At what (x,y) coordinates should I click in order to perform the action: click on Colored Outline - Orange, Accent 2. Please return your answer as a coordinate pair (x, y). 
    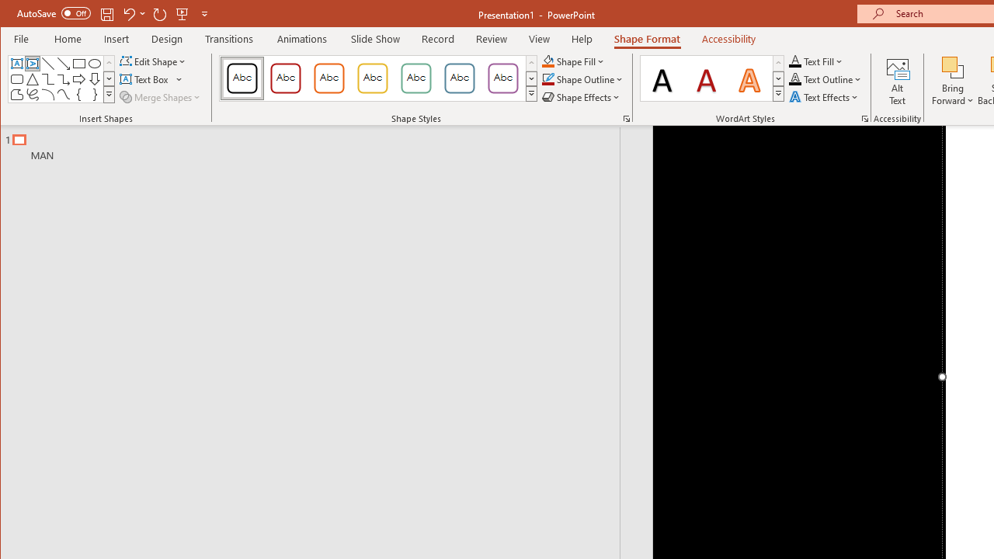
    Looking at the image, I should click on (328, 78).